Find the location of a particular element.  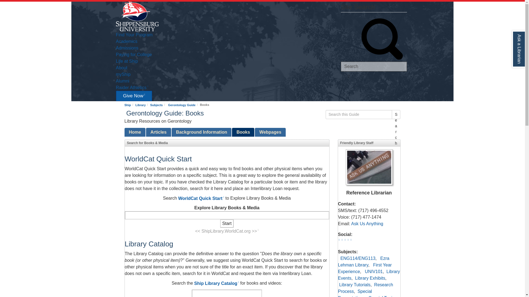

Search Ship is located at coordinates (374, 67).